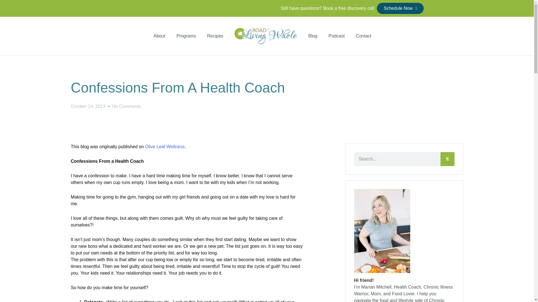  I want to click on About, so click(159, 36).